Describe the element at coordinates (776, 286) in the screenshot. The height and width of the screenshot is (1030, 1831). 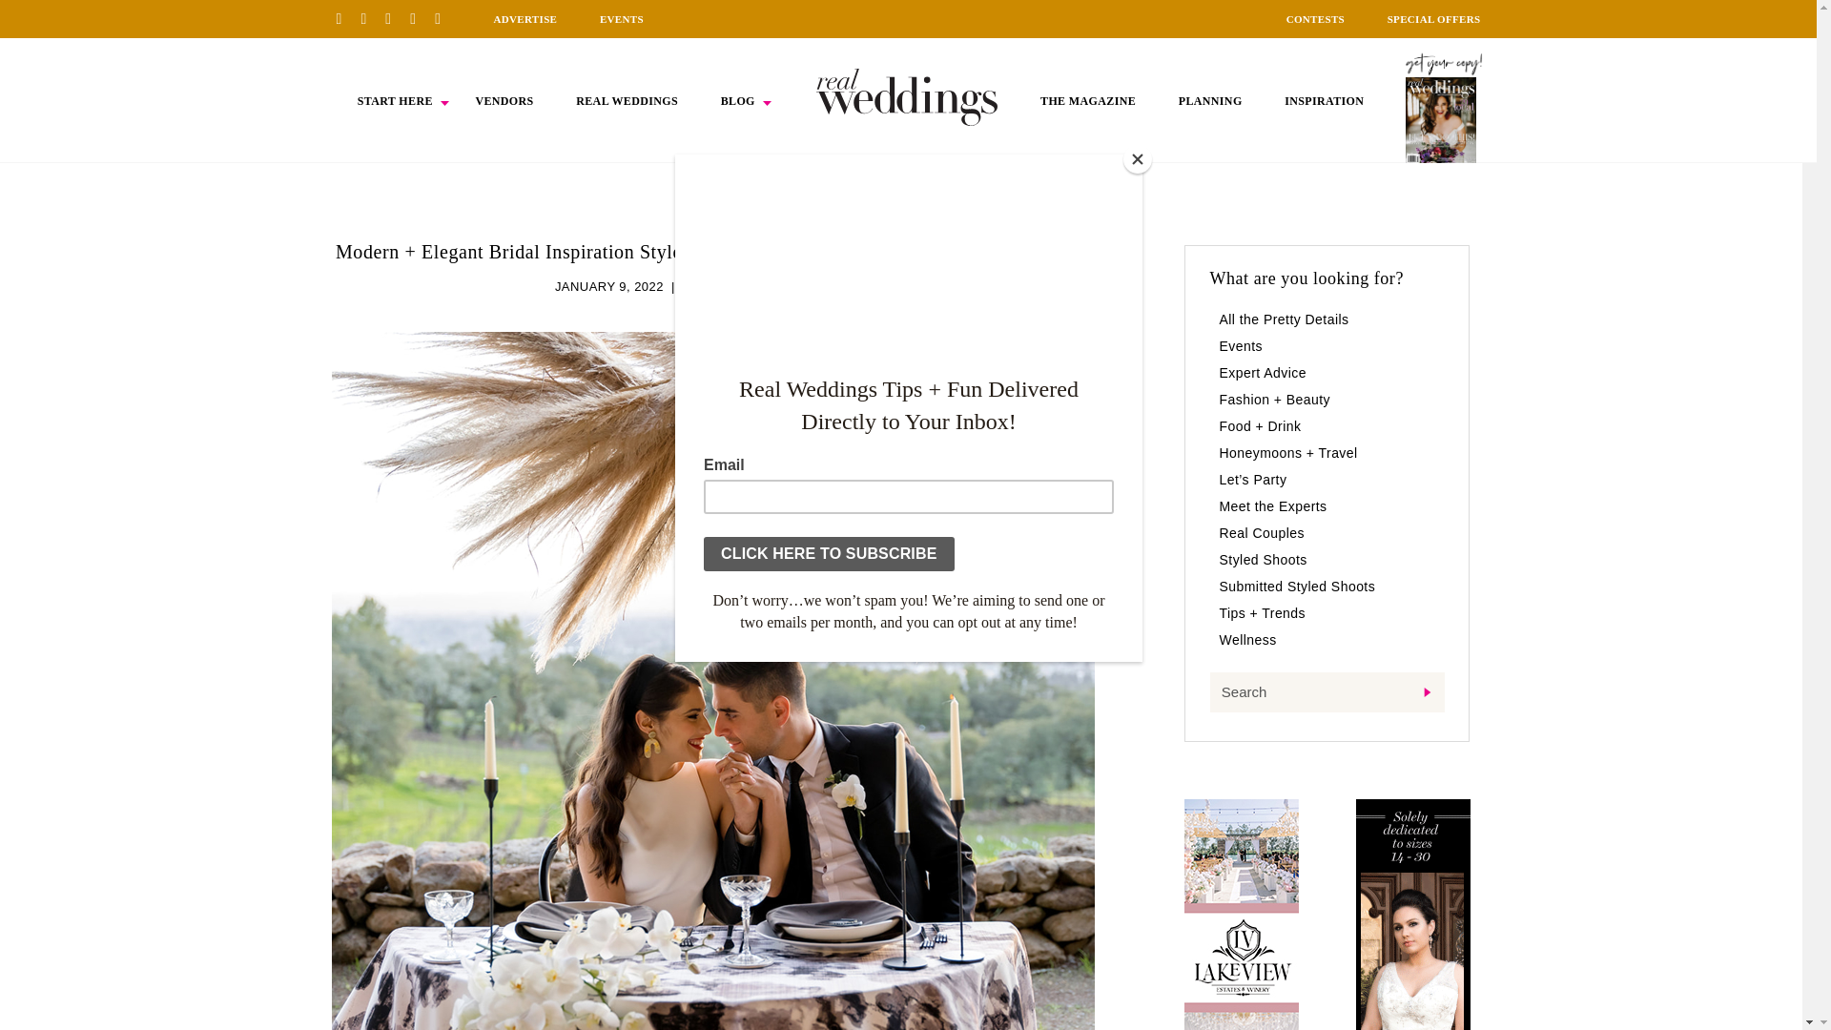
I see `SUBMITTED STYLED SHOOTS` at that location.